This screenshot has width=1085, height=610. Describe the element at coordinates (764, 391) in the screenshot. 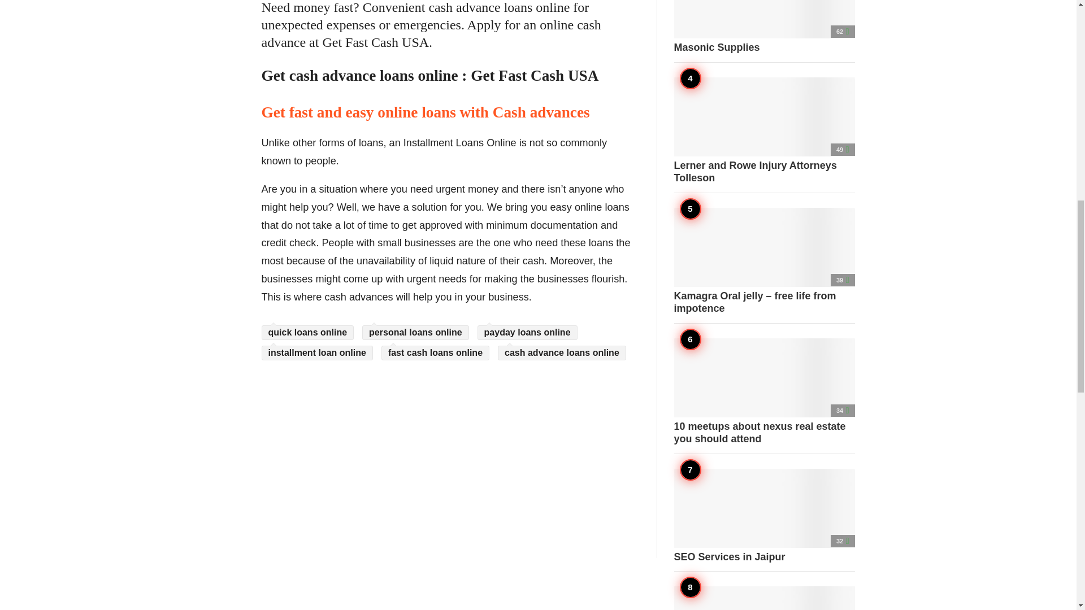

I see `10 meetups about nexus real estate you should attend` at that location.